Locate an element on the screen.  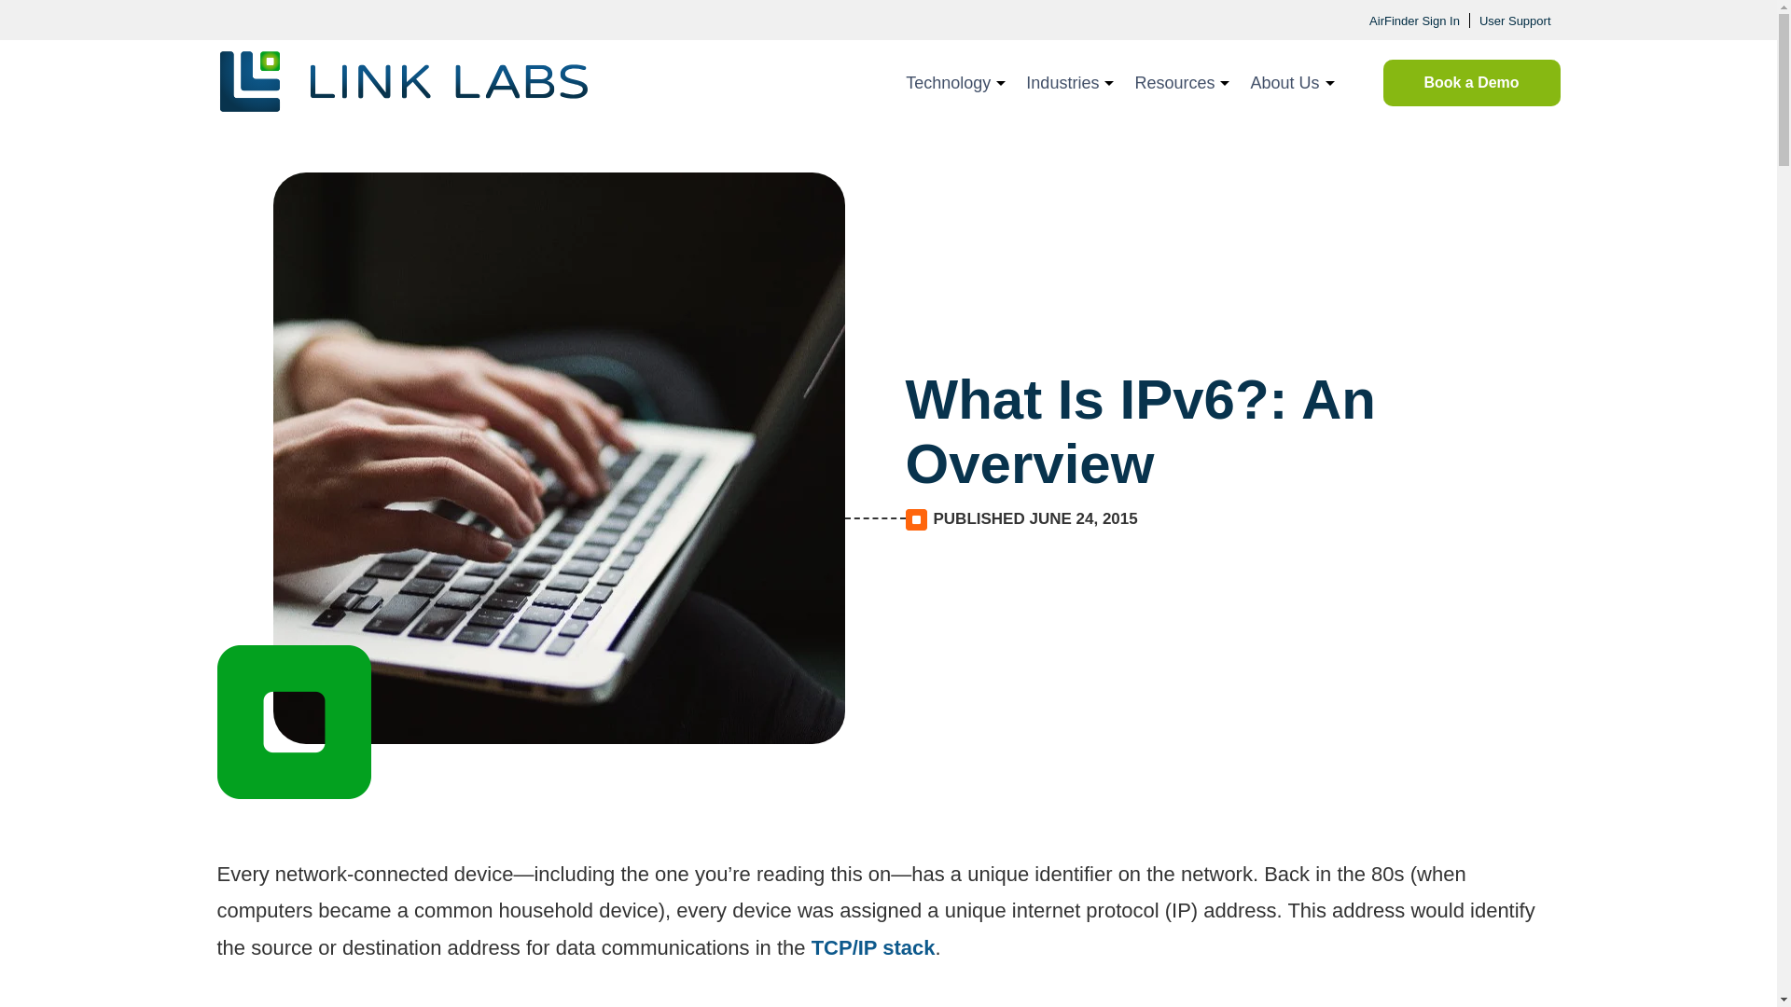
About Us is located at coordinates (1287, 80).